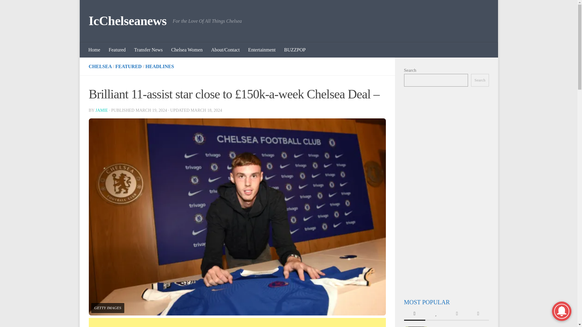  I want to click on Recent Comments, so click(457, 314).